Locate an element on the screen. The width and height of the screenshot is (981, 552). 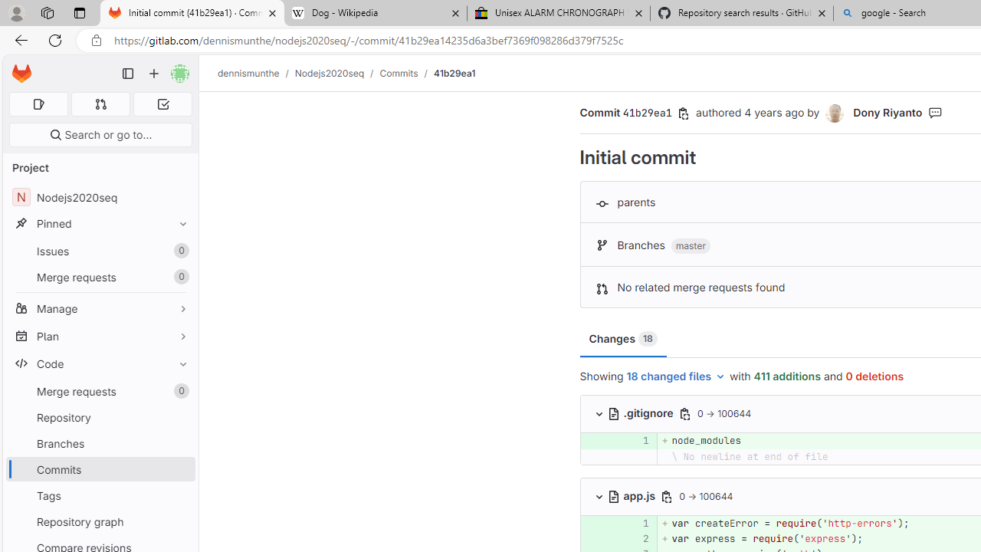
Primary navigation sidebar is located at coordinates (128, 74).